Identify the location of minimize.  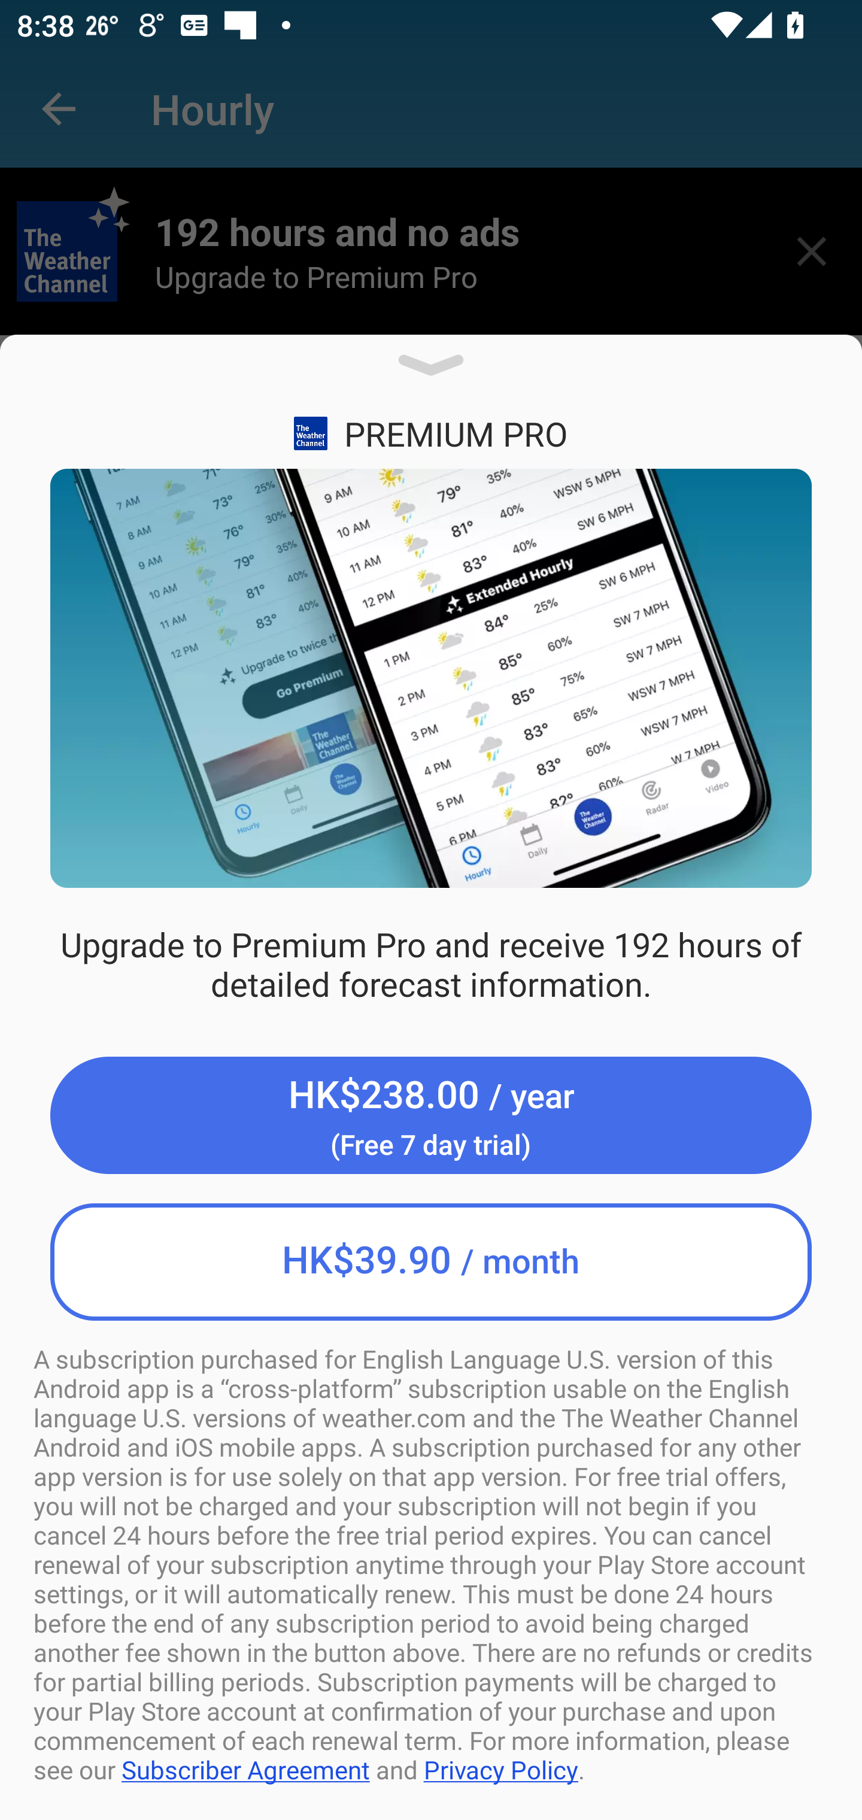
(431, 372).